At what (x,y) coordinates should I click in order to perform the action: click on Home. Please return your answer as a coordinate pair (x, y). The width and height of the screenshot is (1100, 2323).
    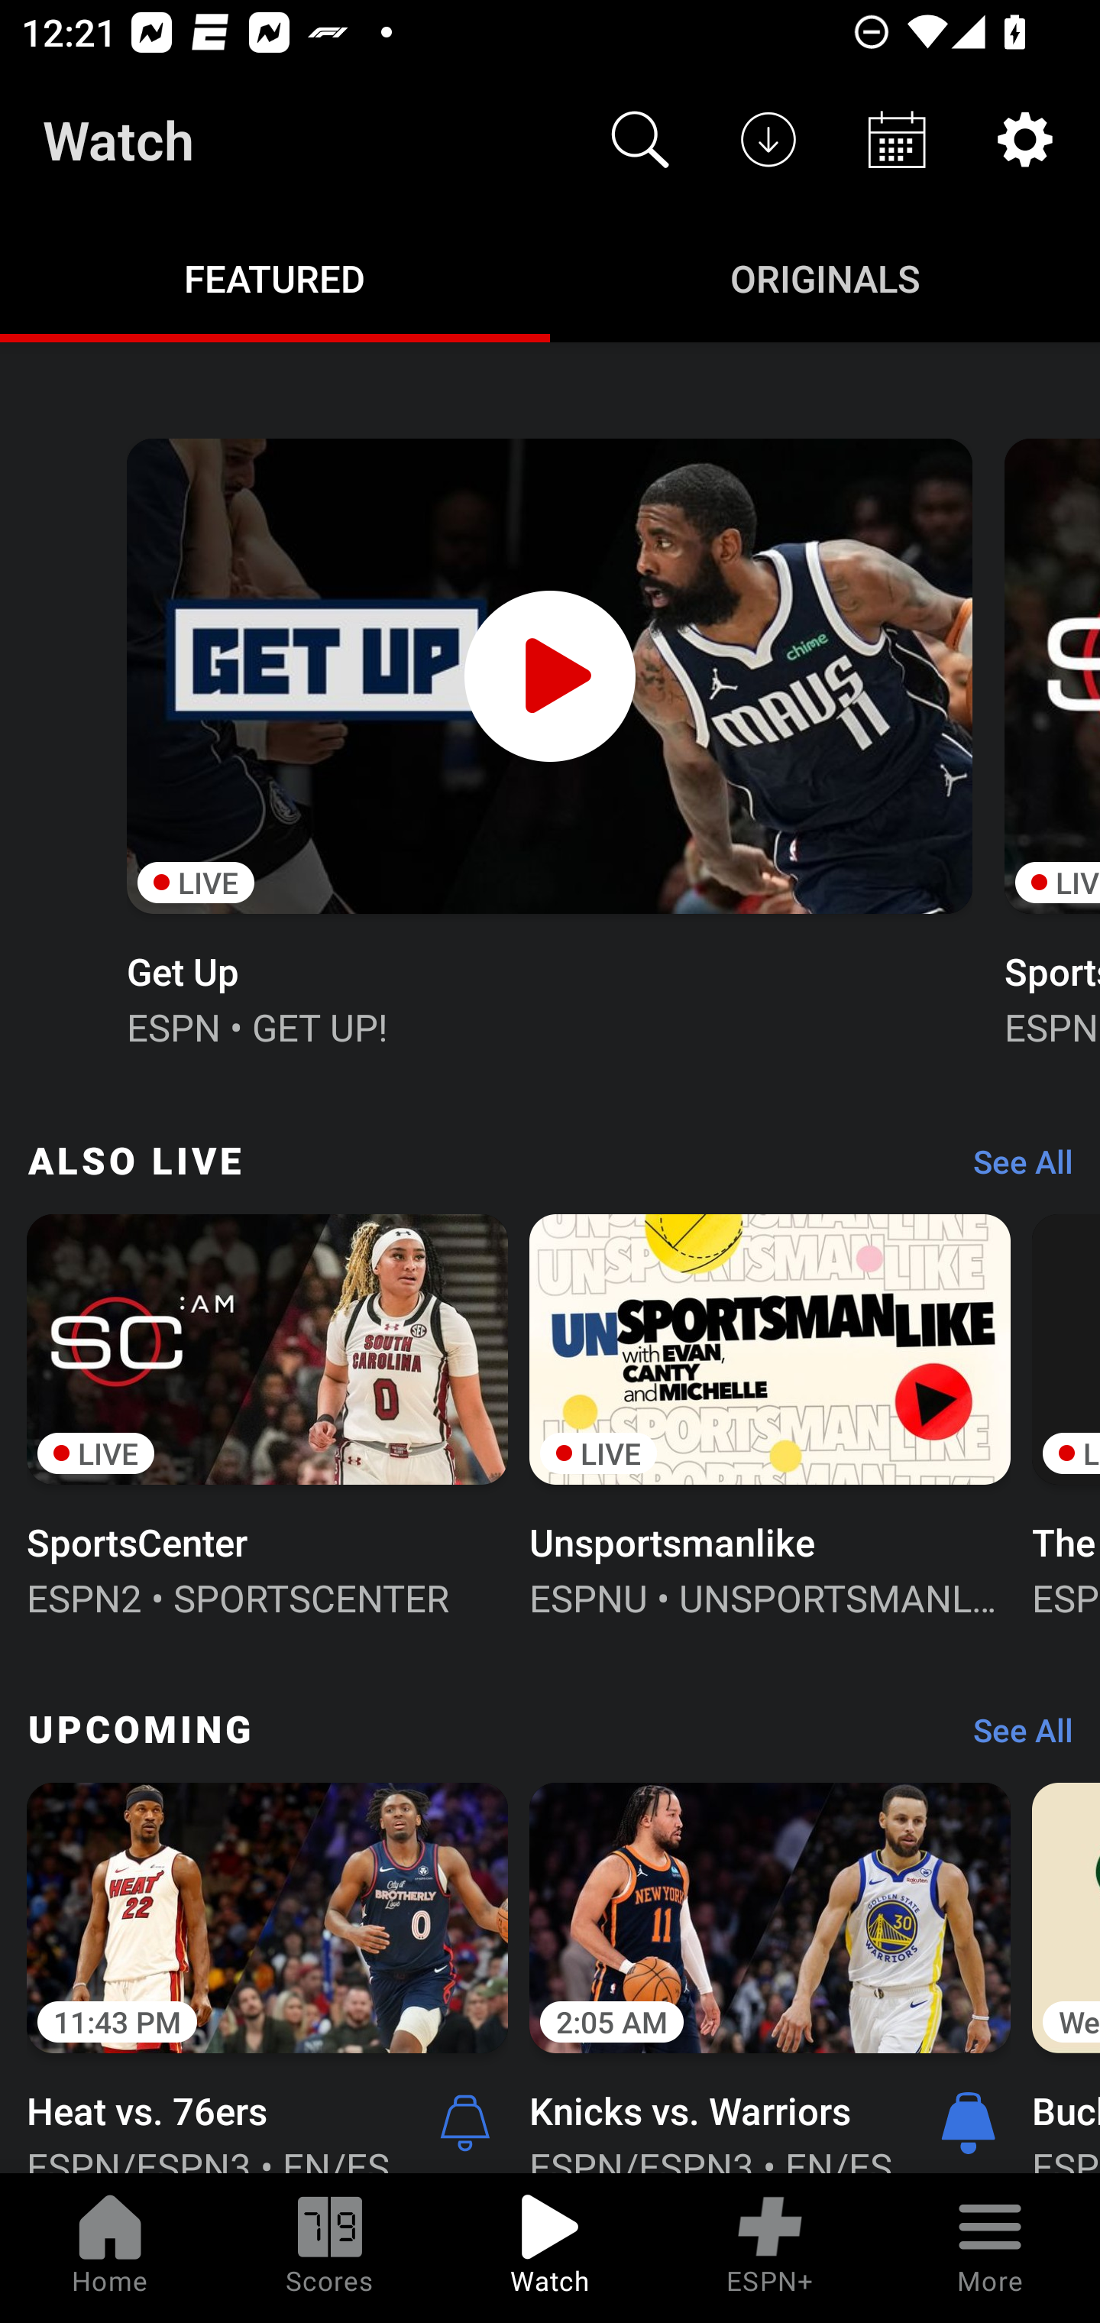
    Looking at the image, I should click on (110, 2248).